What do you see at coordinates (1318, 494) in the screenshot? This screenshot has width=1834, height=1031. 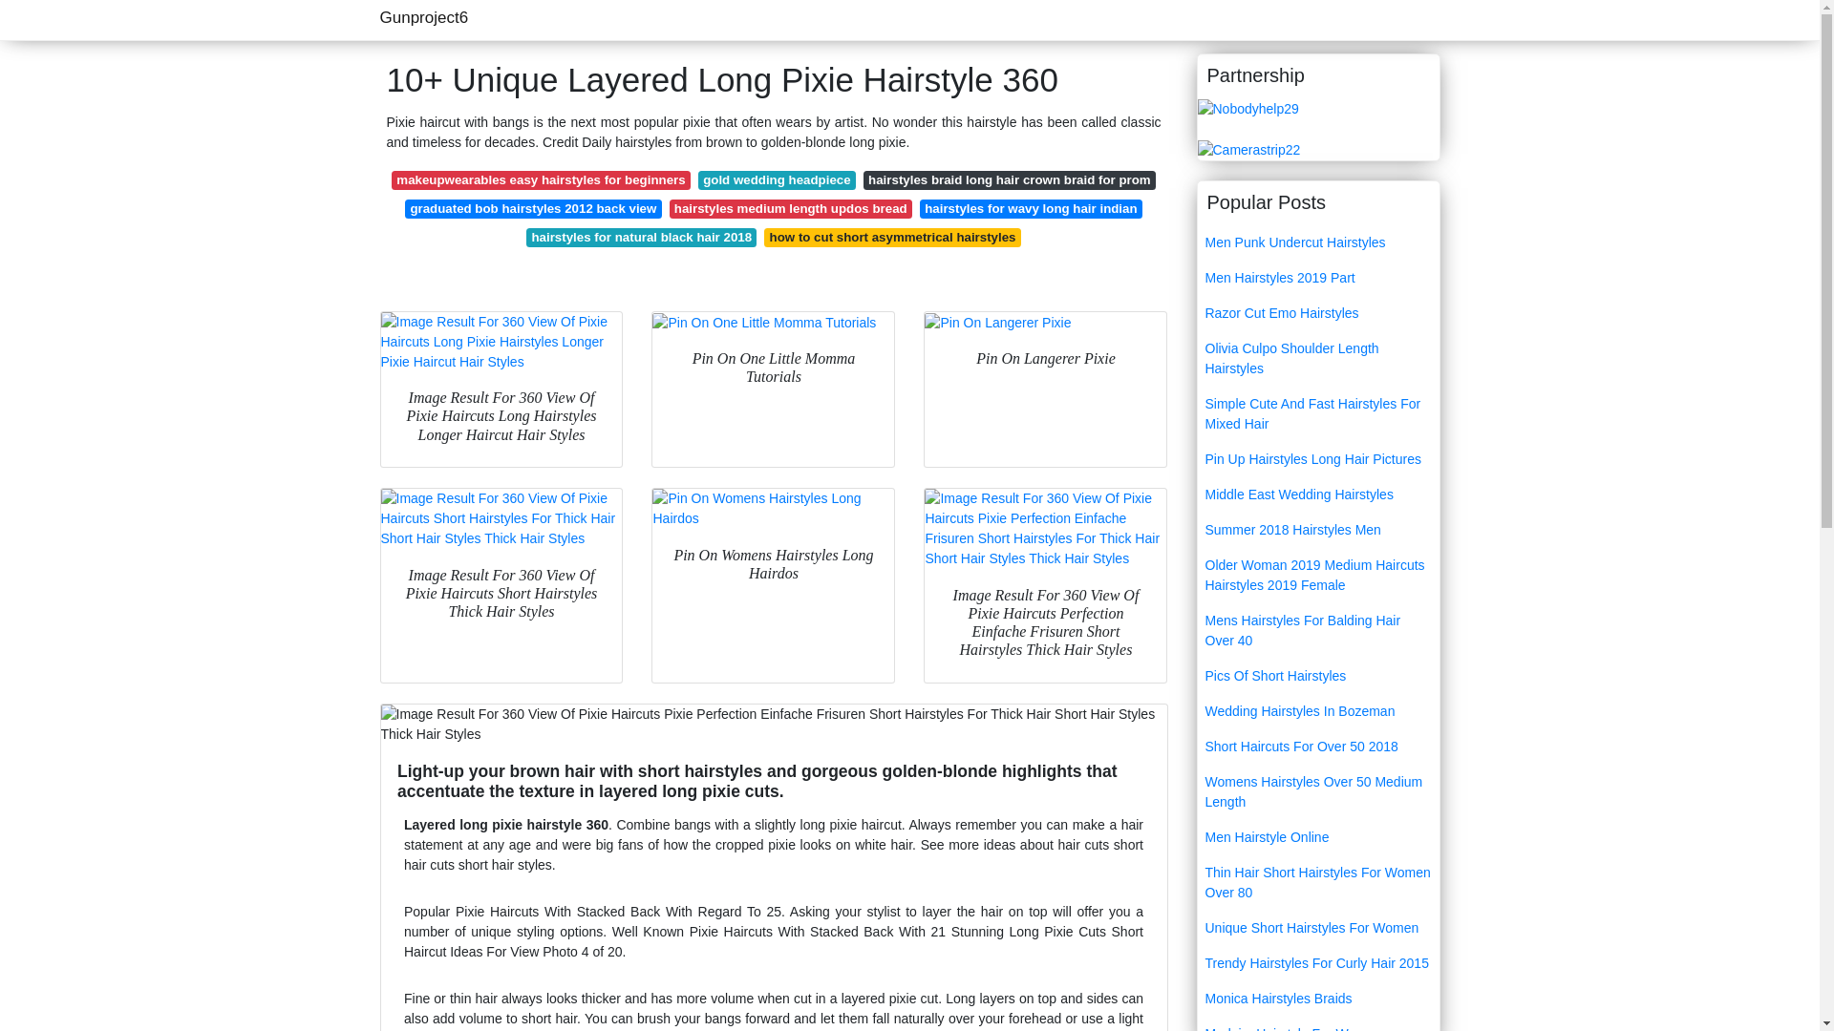 I see `Middle East Wedding Hairstyles` at bounding box center [1318, 494].